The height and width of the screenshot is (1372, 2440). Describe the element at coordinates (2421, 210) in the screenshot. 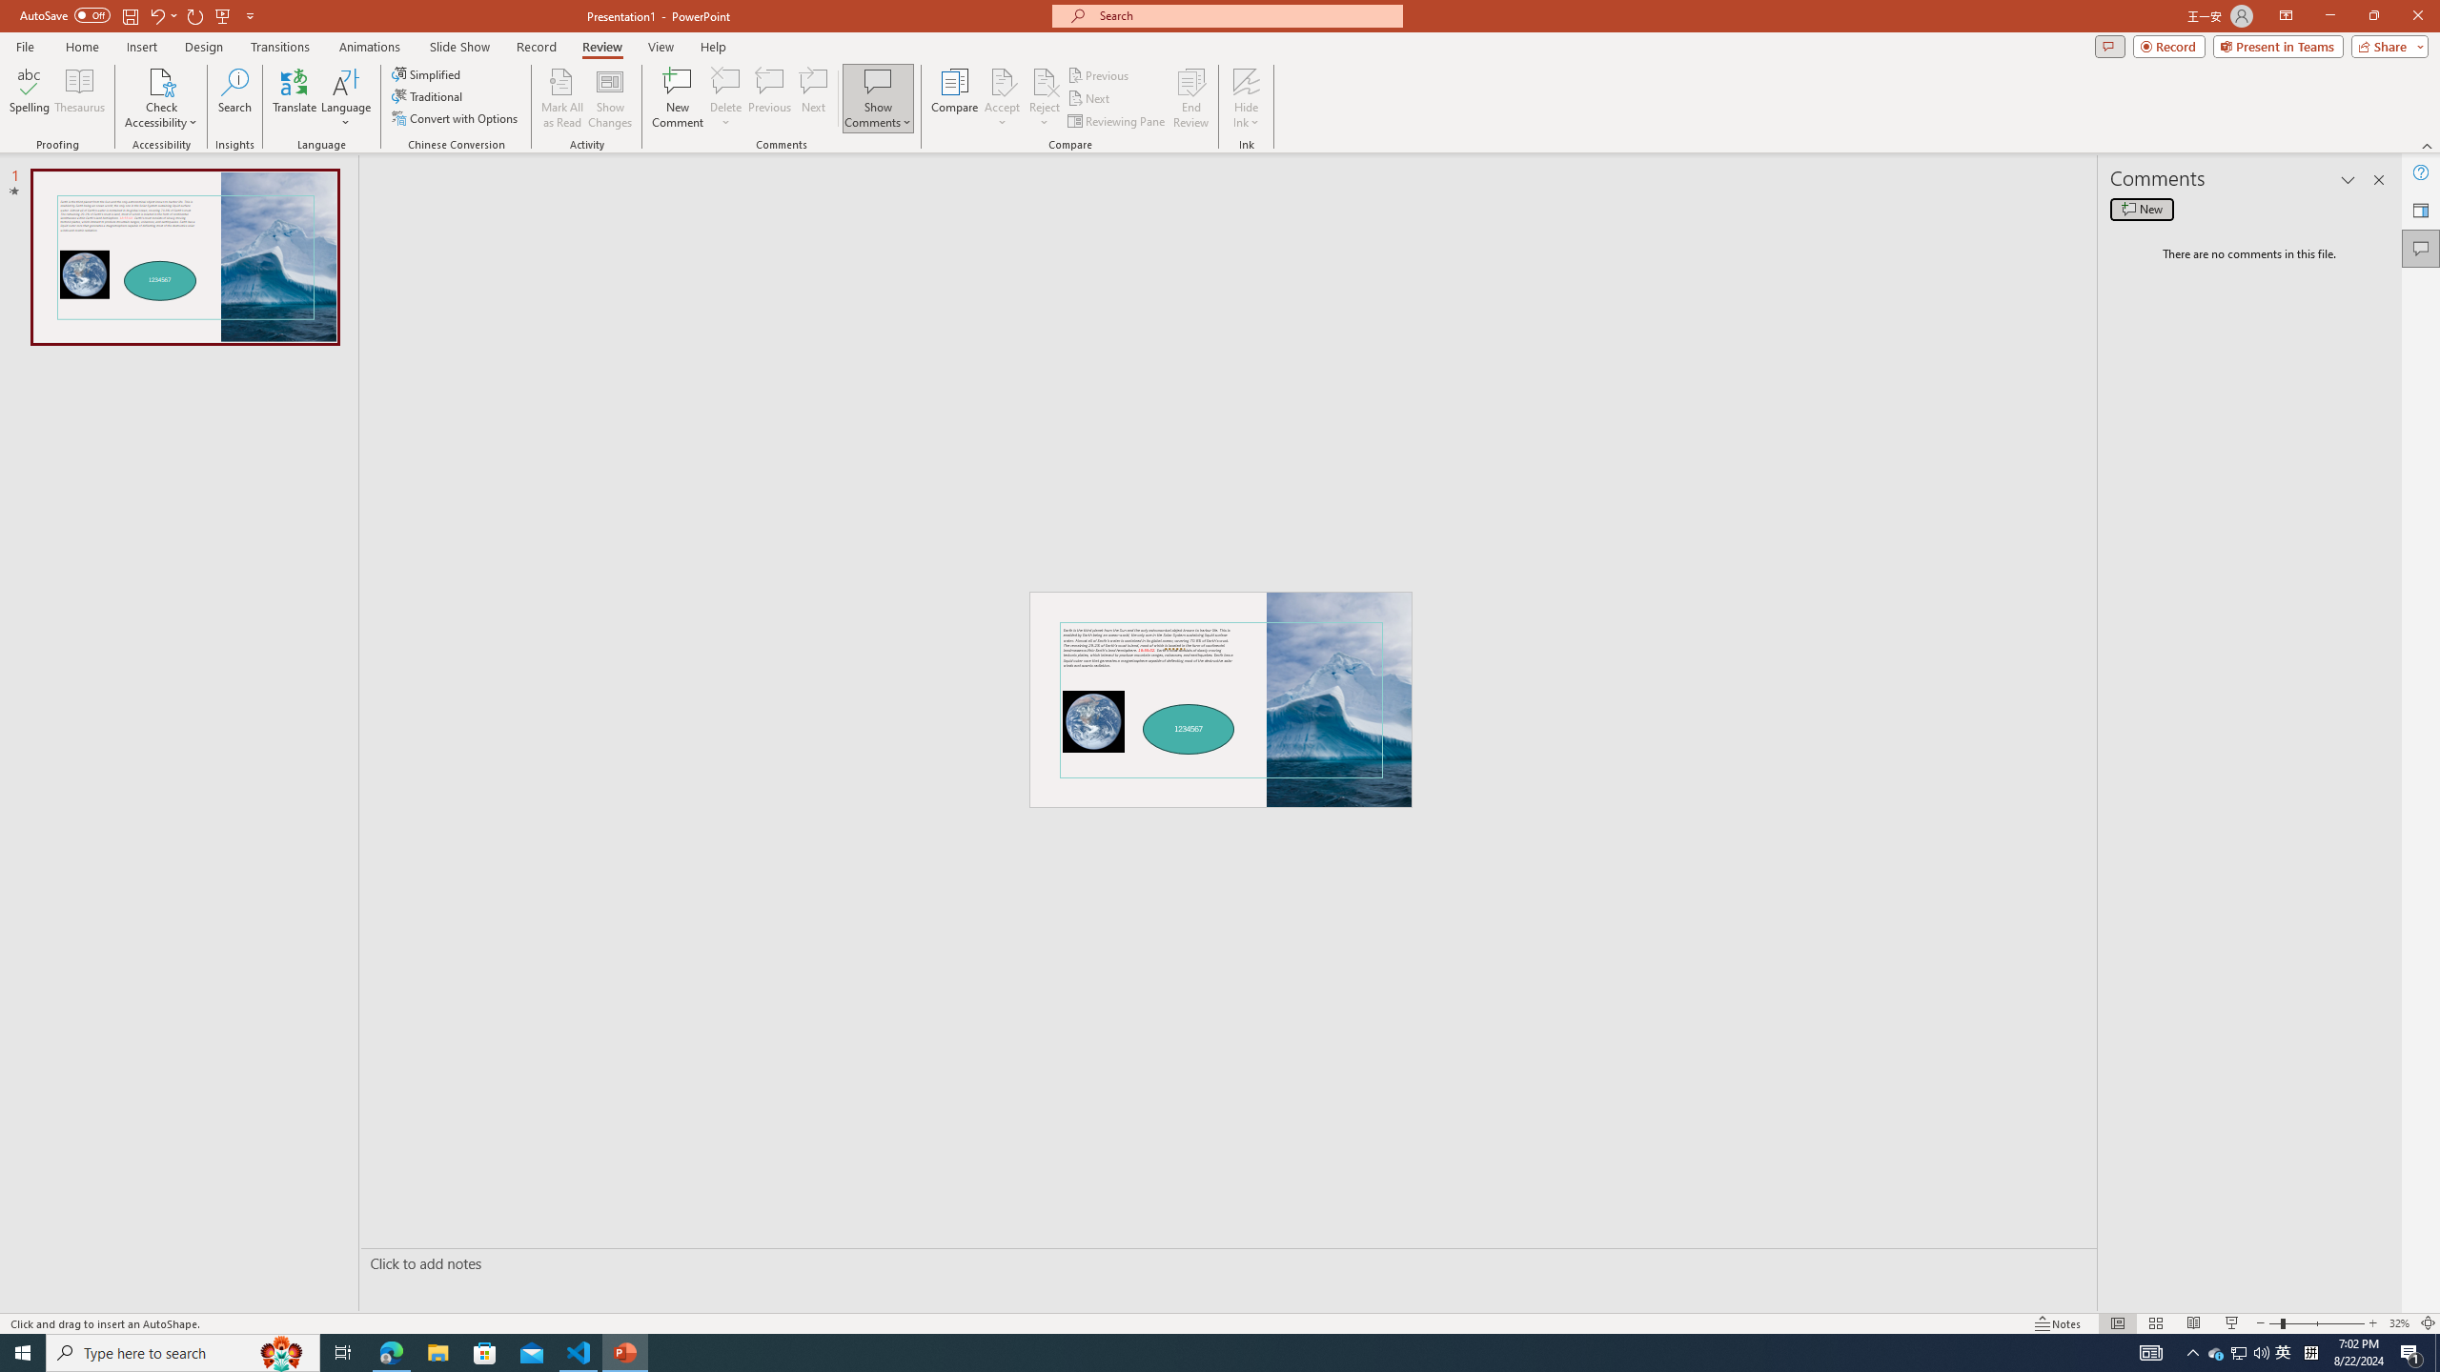

I see `Feedback to Microsoft` at that location.